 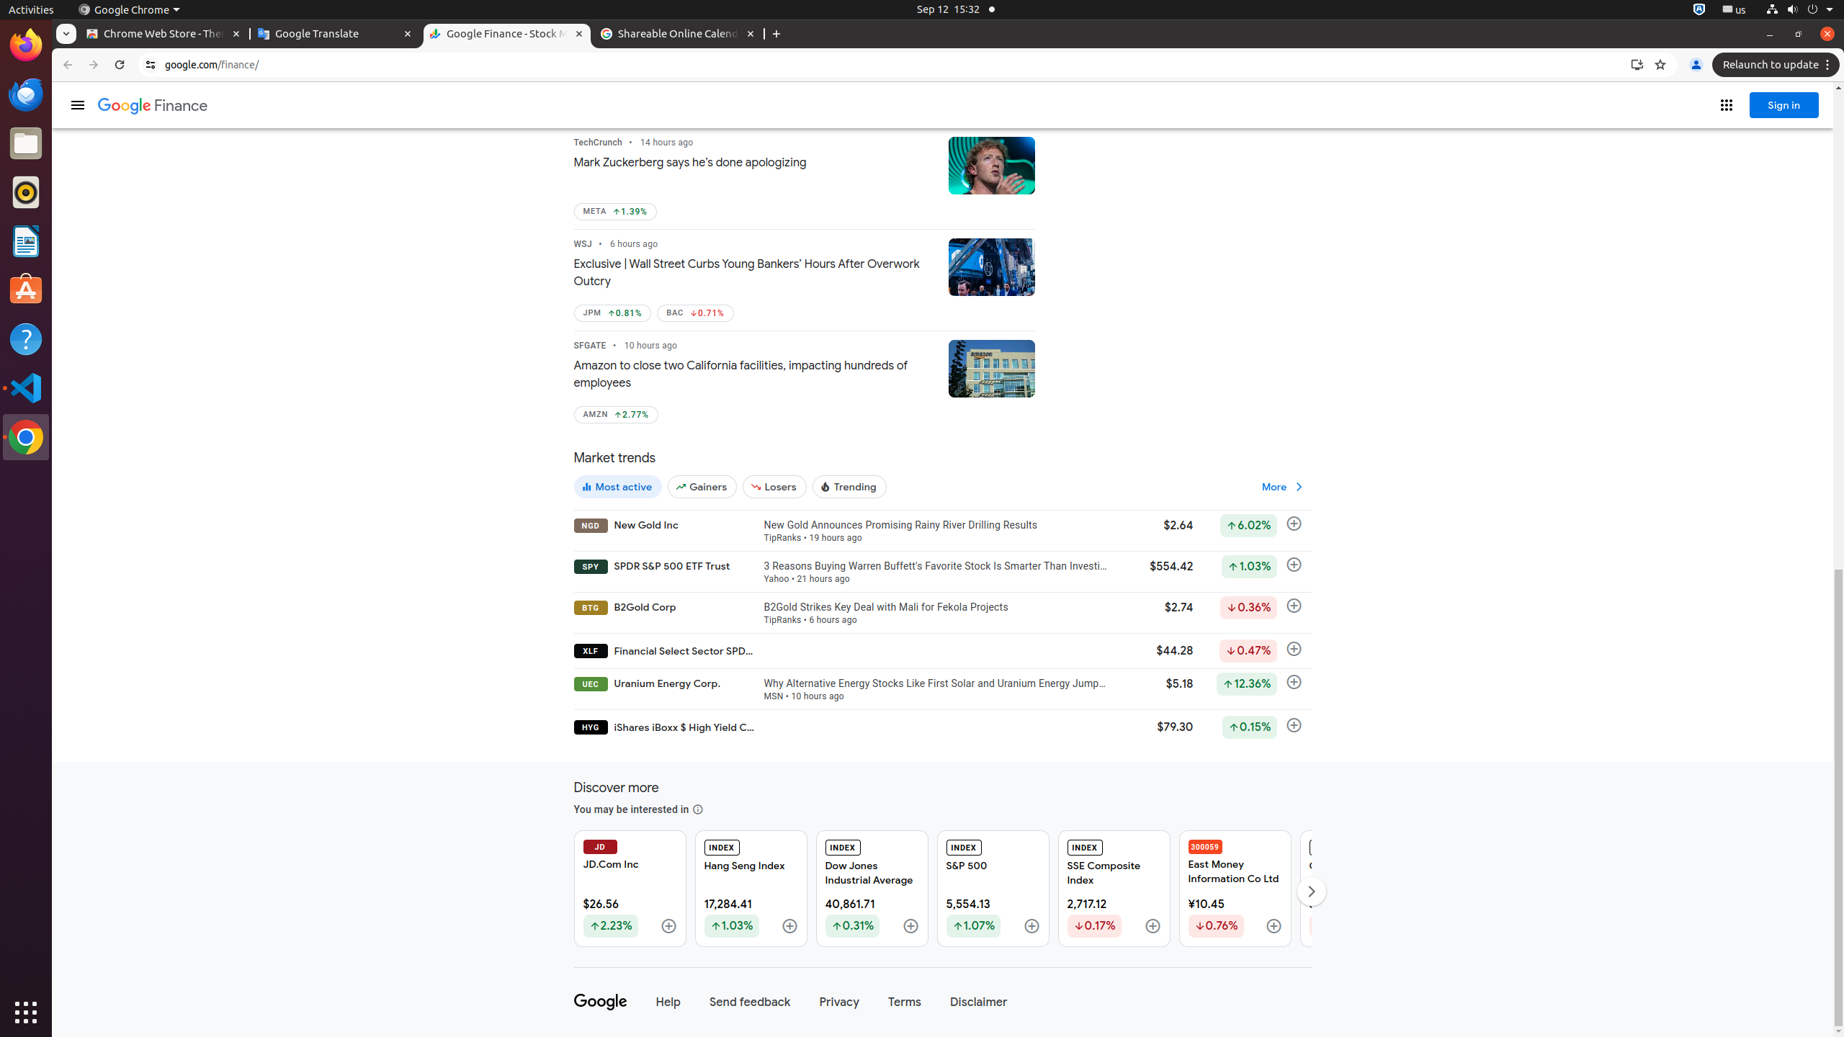 What do you see at coordinates (336, 35) in the screenshot?
I see `Google Translate - Memory usage - 77.6 MB` at bounding box center [336, 35].